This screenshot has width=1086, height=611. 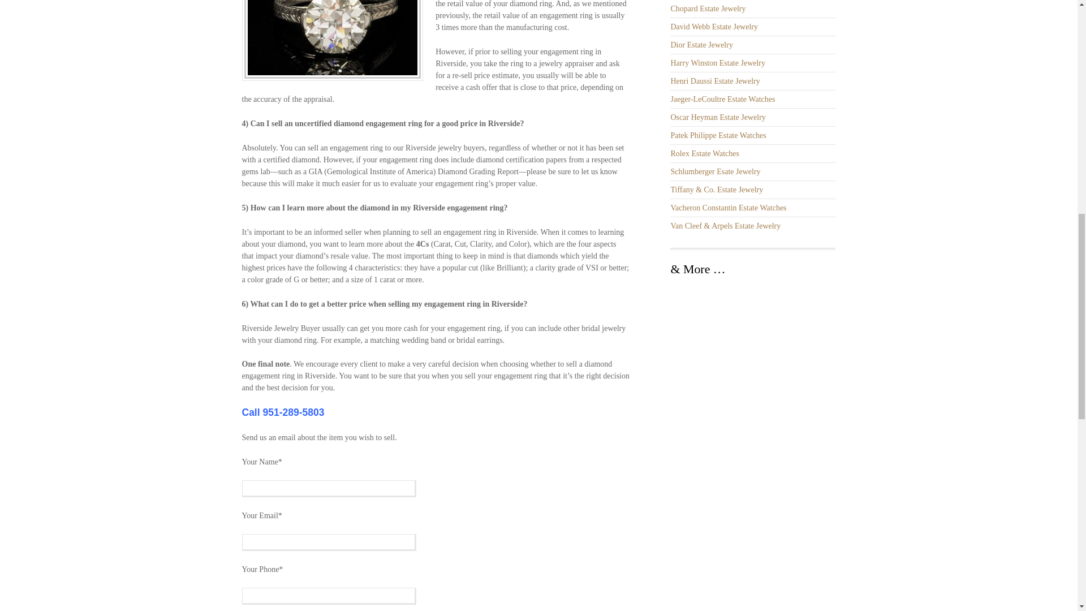 I want to click on Schlumberger Esate Jewelry, so click(x=715, y=171).